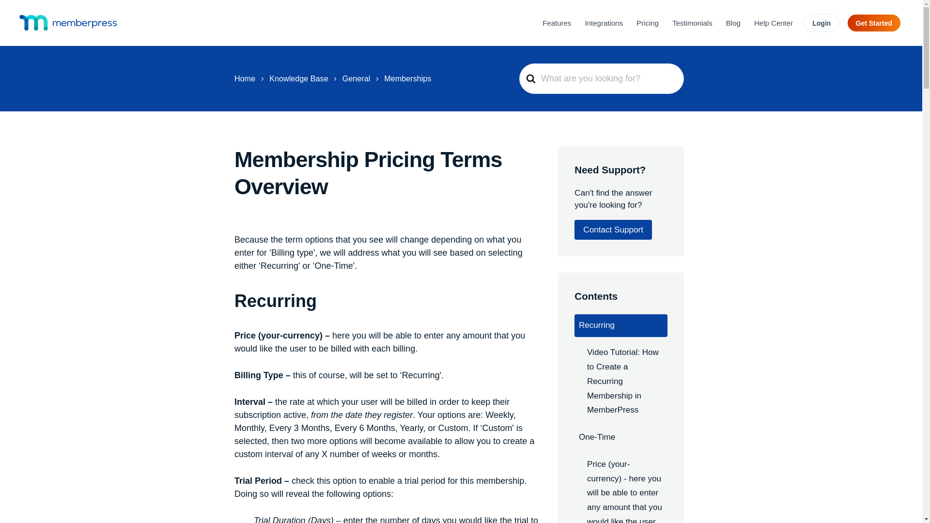  Describe the element at coordinates (407, 78) in the screenshot. I see `Memberships` at that location.